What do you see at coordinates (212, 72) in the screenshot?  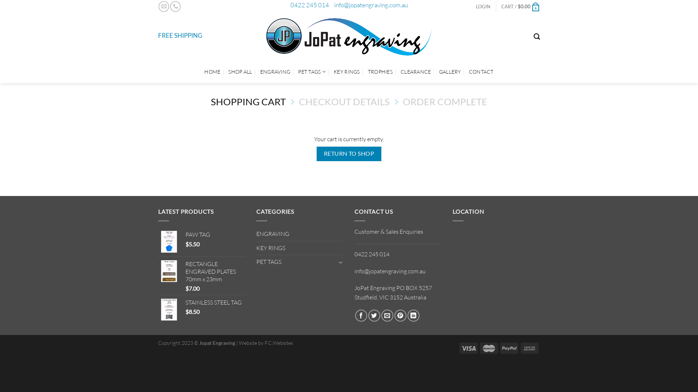 I see `HOME` at bounding box center [212, 72].